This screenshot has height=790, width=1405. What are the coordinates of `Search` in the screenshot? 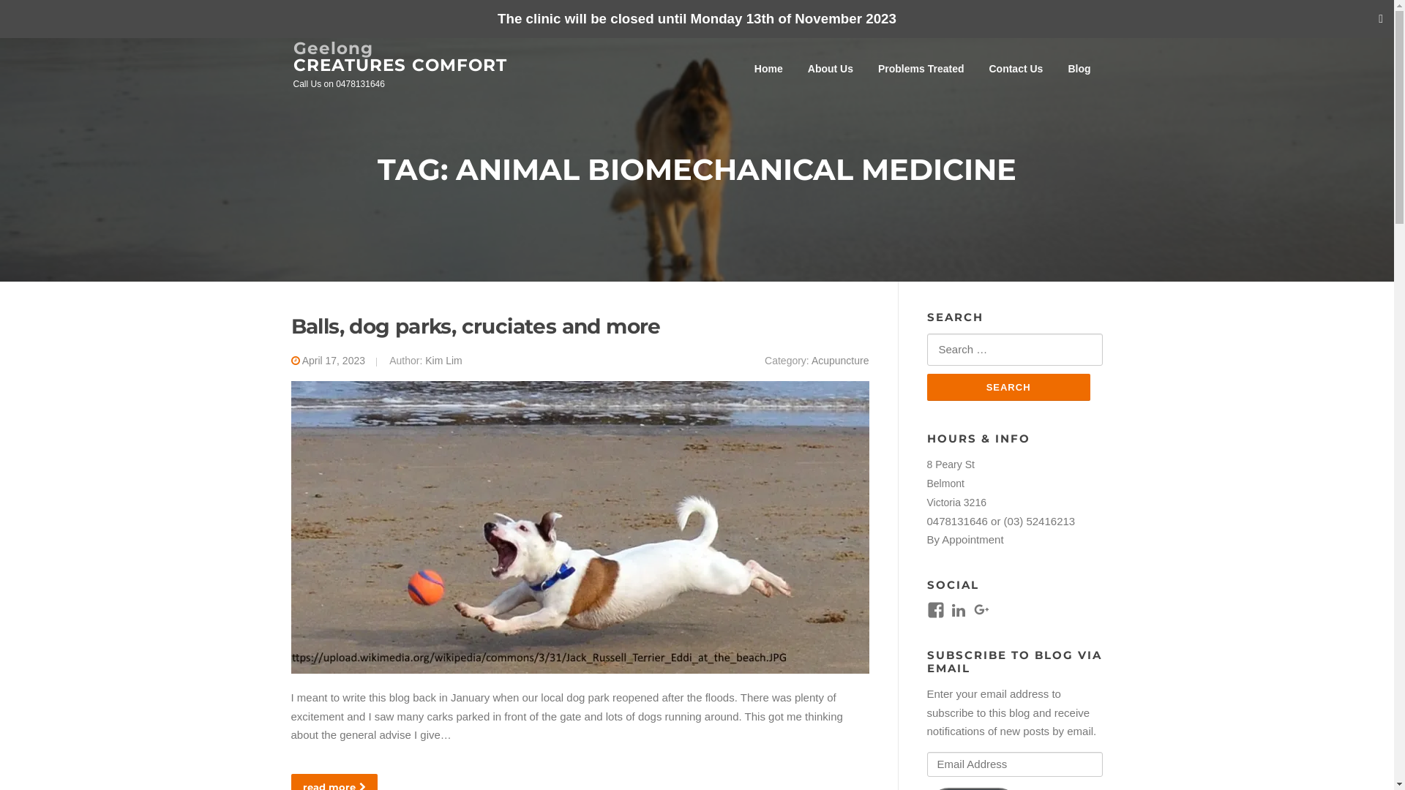 It's located at (1008, 388).